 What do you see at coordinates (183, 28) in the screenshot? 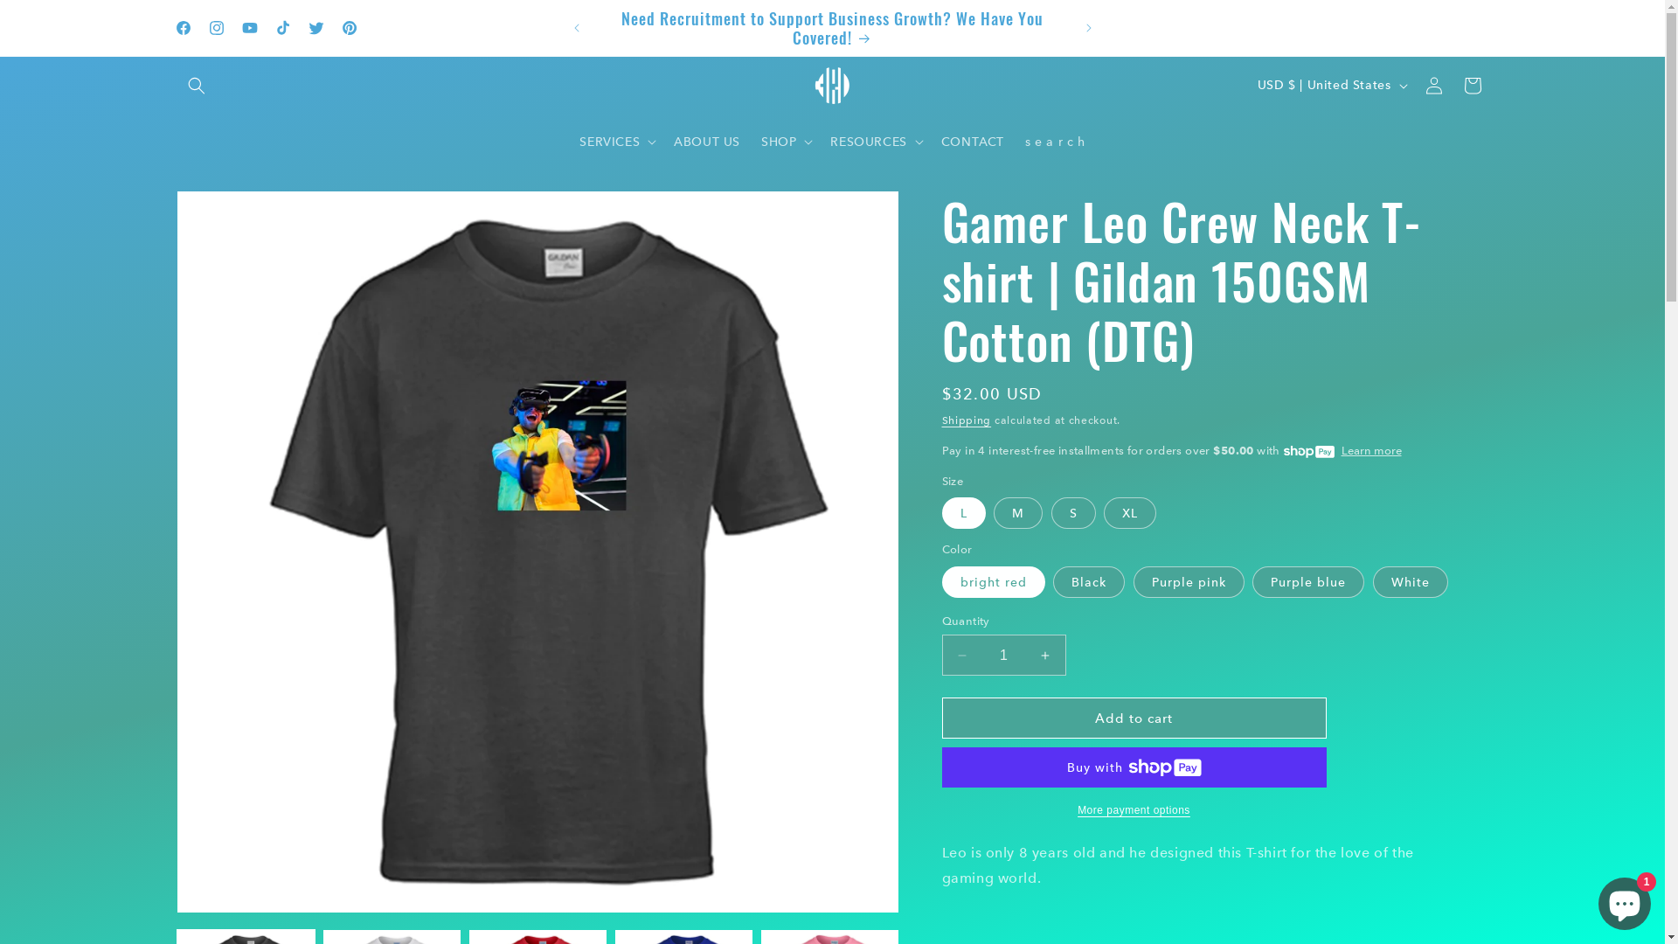
I see `Facebook` at bounding box center [183, 28].